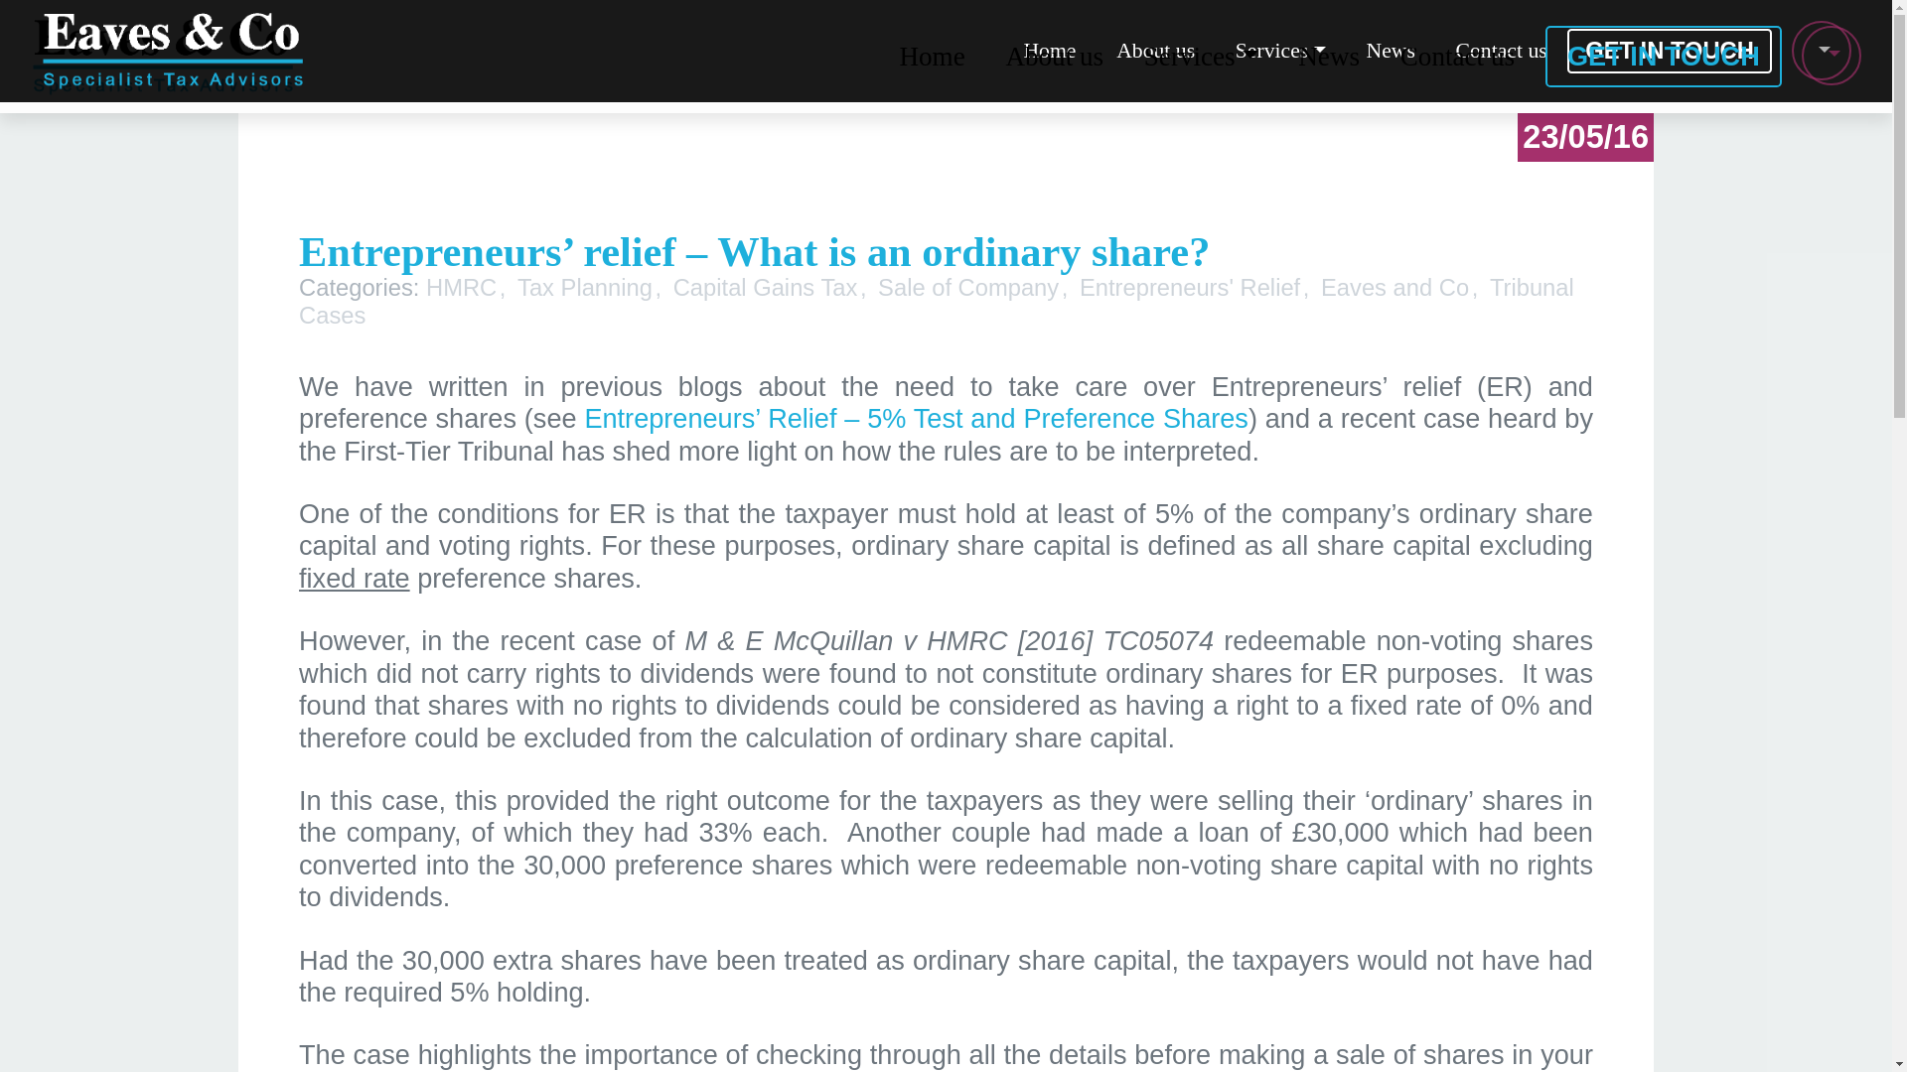  Describe the element at coordinates (1328, 57) in the screenshot. I see `News` at that location.